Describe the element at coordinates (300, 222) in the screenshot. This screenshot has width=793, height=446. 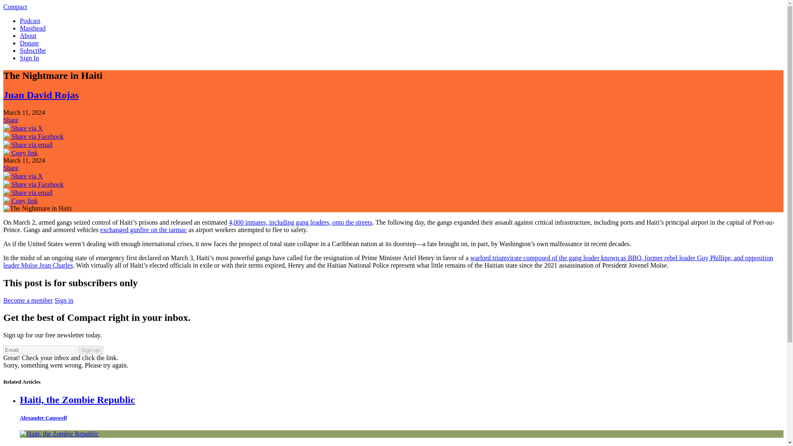
I see `4,000 inmates, including gang leaders, onto the streets` at that location.